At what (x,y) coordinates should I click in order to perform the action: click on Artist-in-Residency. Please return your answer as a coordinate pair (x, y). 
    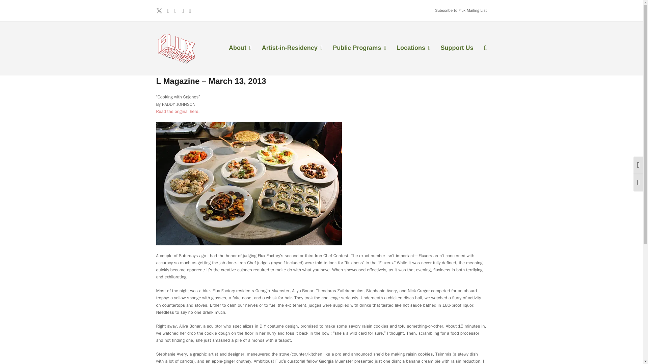
    Looking at the image, I should click on (292, 48).